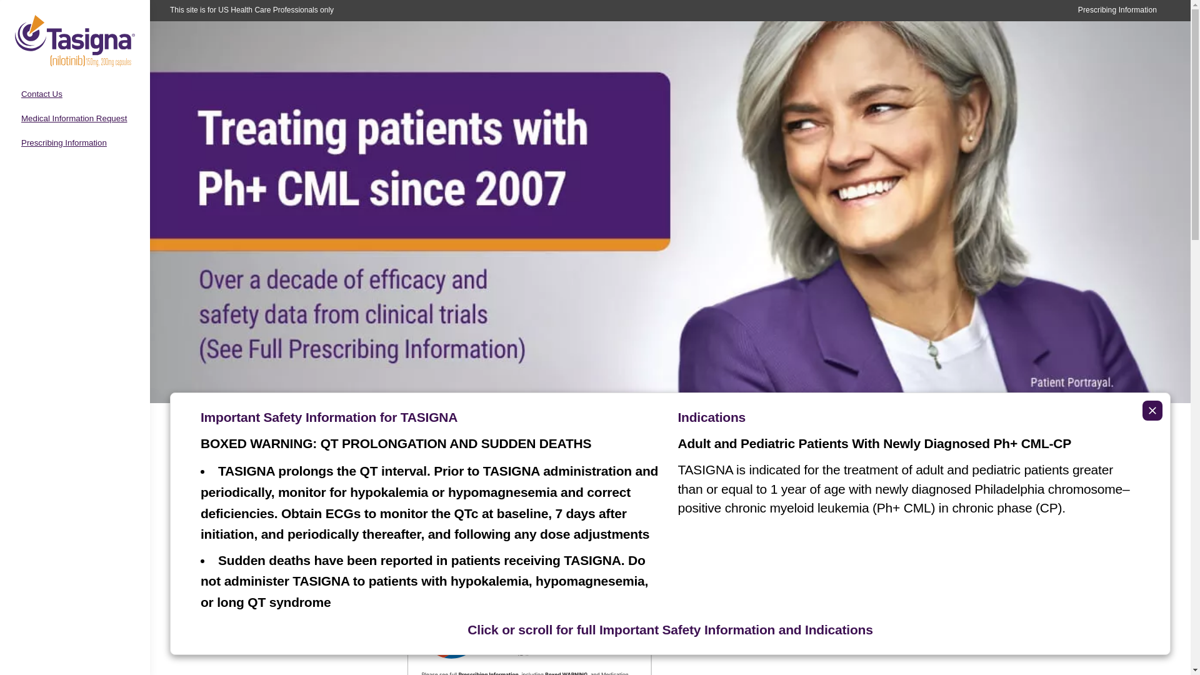  I want to click on Prescribing Information, so click(64, 142).